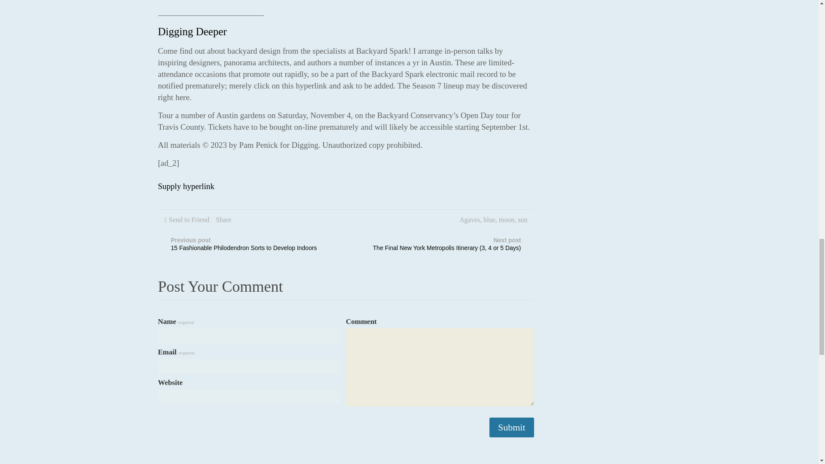 Image resolution: width=825 pixels, height=464 pixels. Describe the element at coordinates (223, 220) in the screenshot. I see `Share` at that location.